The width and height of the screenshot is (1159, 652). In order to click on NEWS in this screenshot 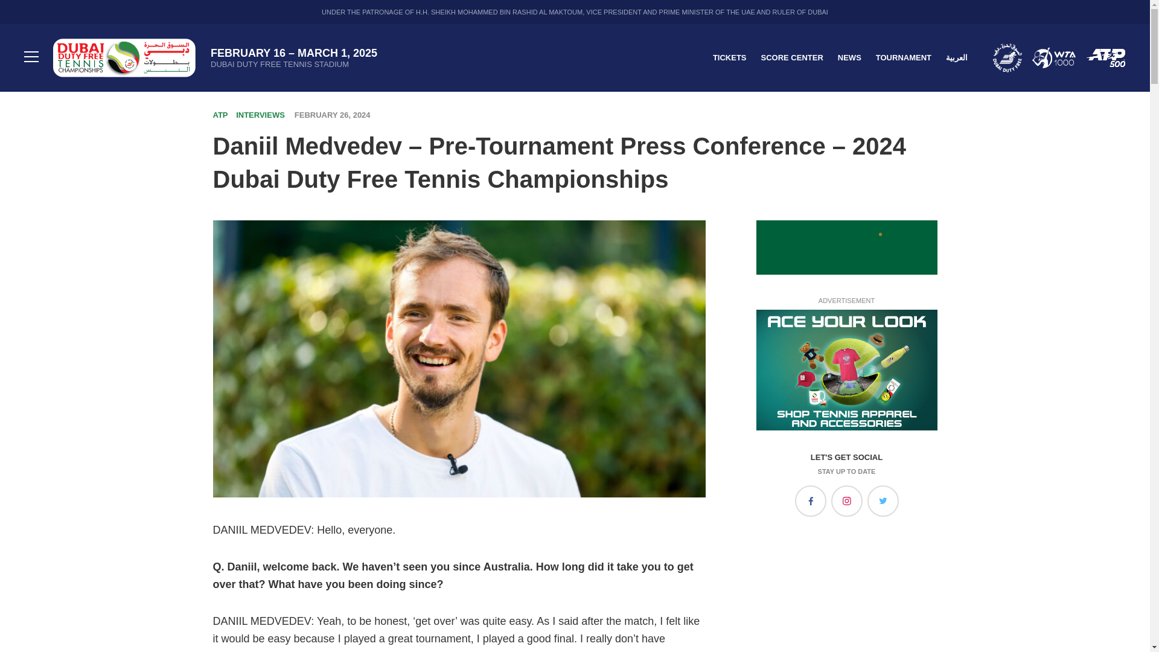, I will do `click(849, 57)`.